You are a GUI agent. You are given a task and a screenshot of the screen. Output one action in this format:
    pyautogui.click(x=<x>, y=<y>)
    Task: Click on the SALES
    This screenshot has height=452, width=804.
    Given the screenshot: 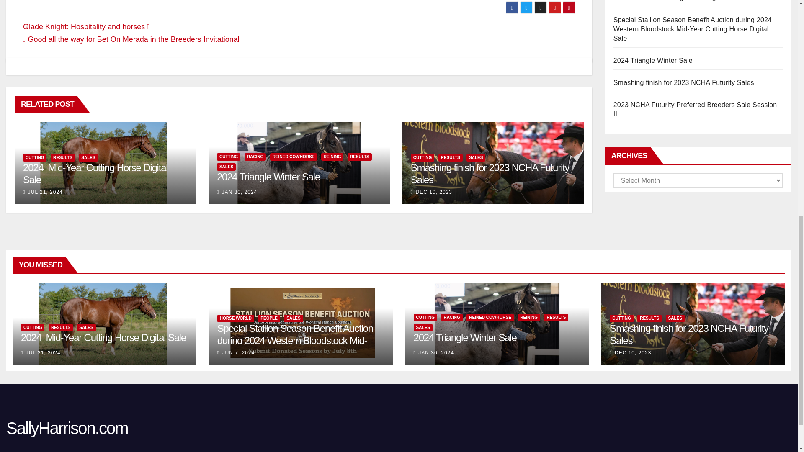 What is the action you would take?
    pyautogui.click(x=88, y=157)
    